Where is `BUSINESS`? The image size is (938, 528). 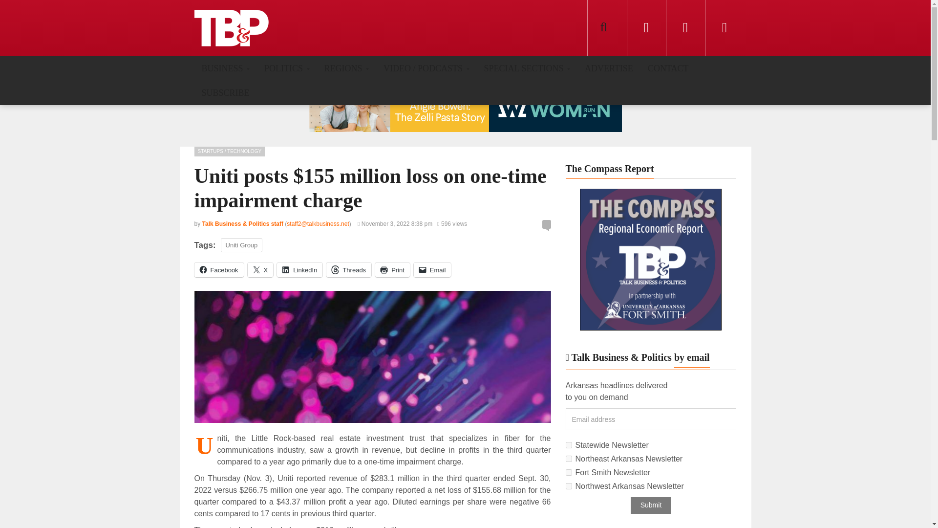 BUSINESS is located at coordinates (226, 68).